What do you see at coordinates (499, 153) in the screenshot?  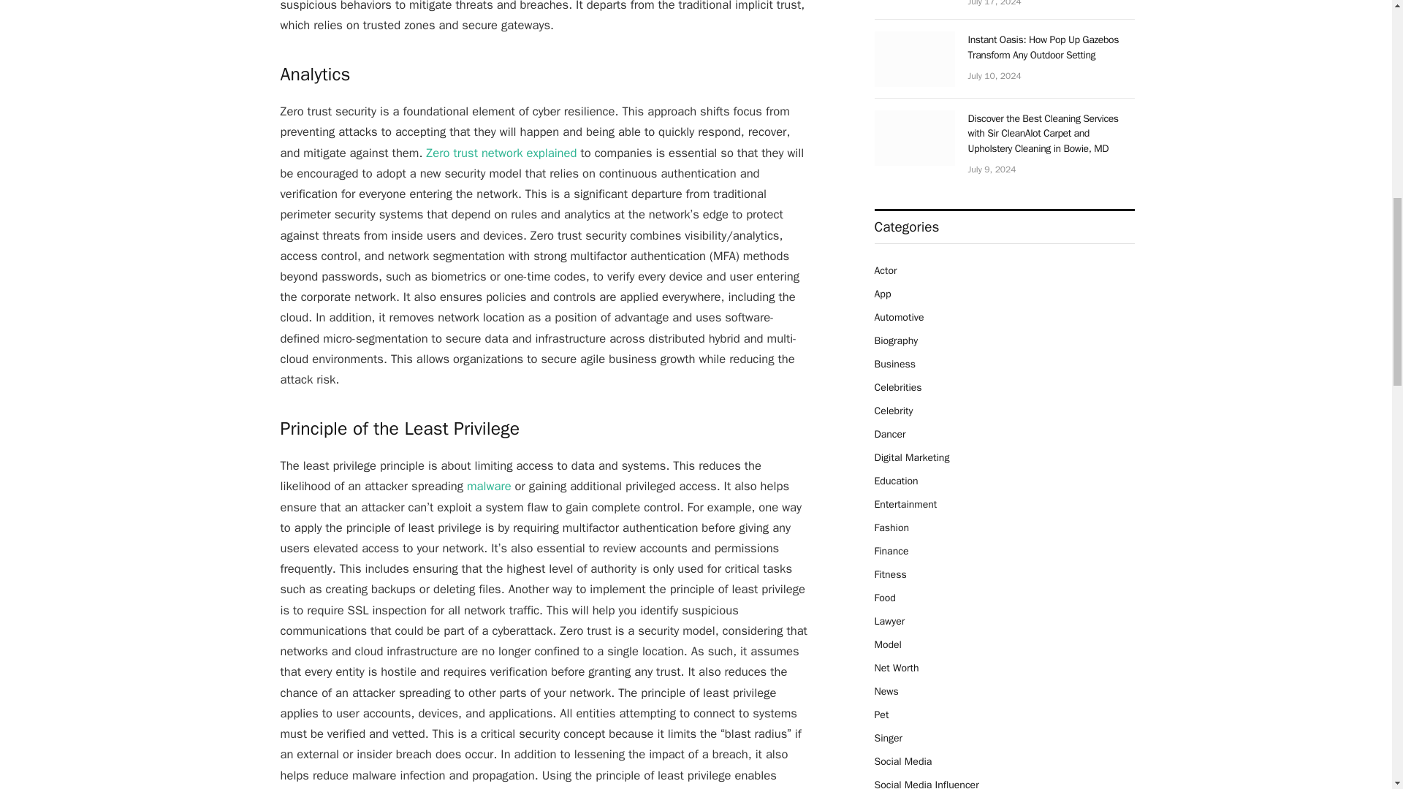 I see `Zero trust network explained` at bounding box center [499, 153].